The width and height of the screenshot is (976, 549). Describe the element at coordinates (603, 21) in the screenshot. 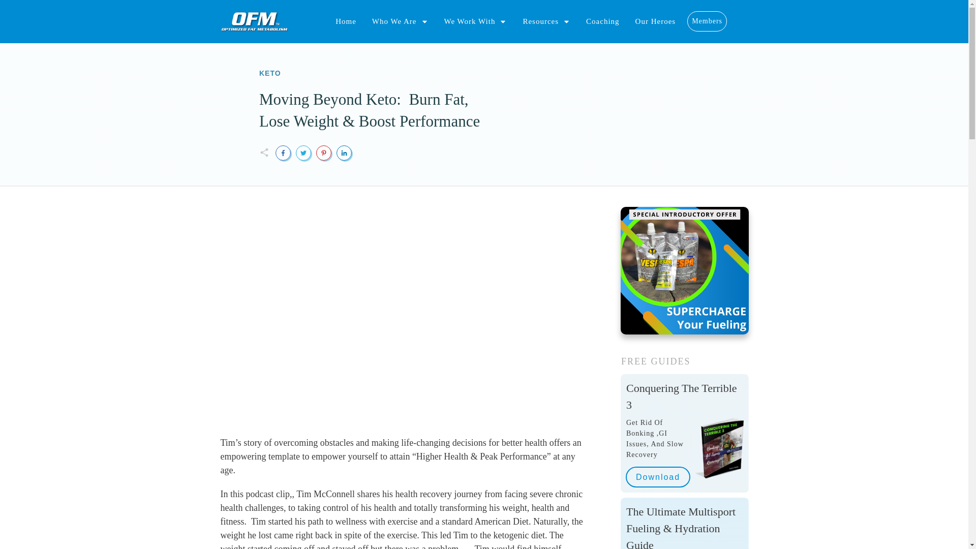

I see `Coaching` at that location.